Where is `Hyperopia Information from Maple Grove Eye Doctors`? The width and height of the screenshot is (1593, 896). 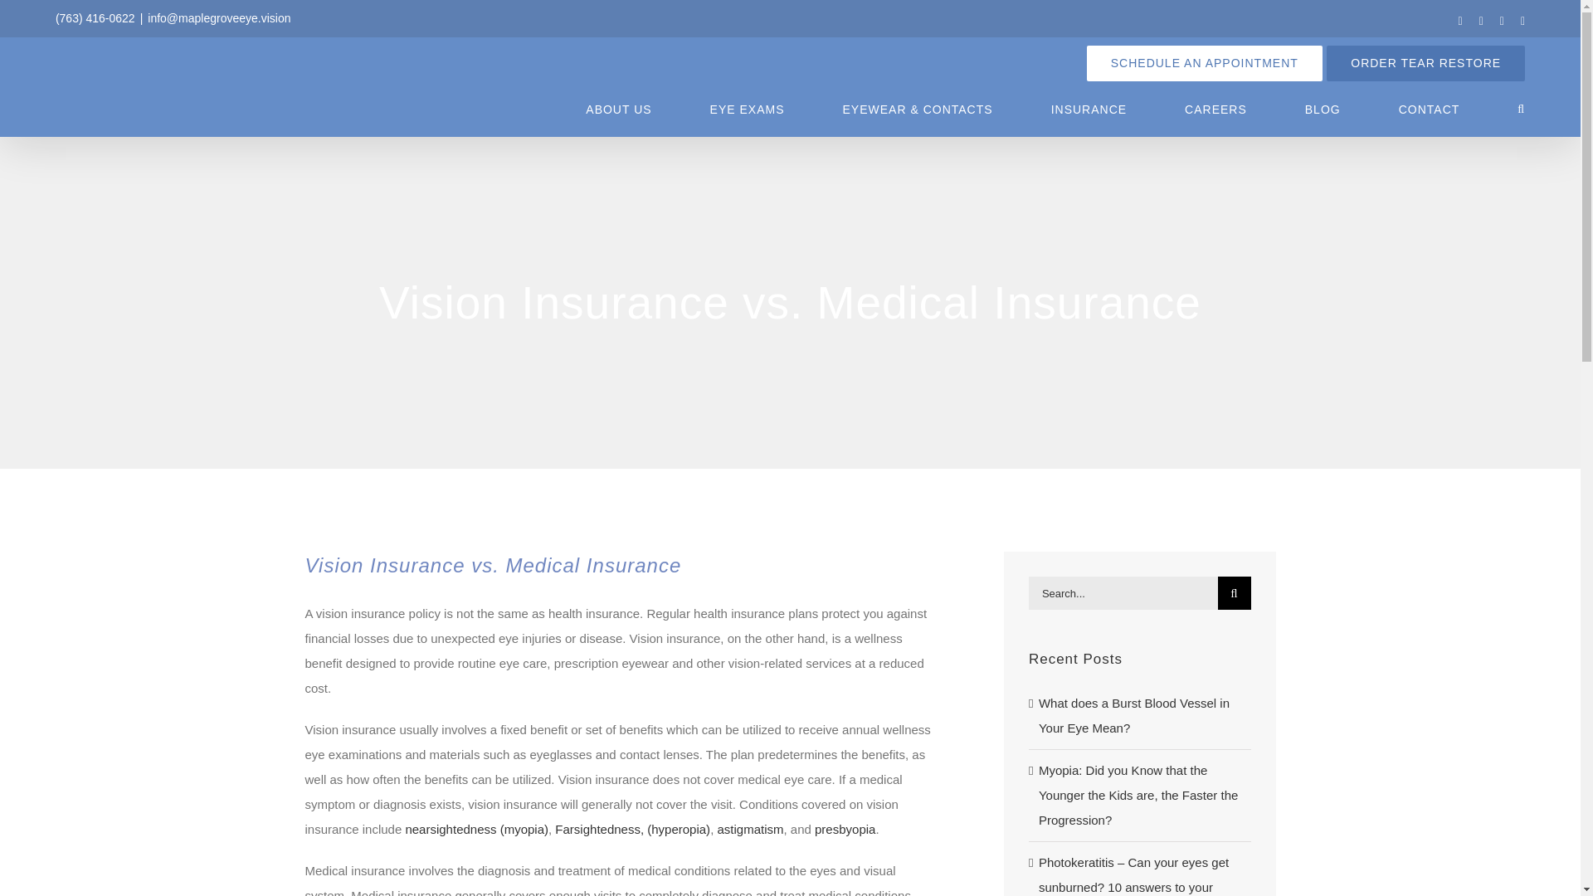 Hyperopia Information from Maple Grove Eye Doctors is located at coordinates (632, 829).